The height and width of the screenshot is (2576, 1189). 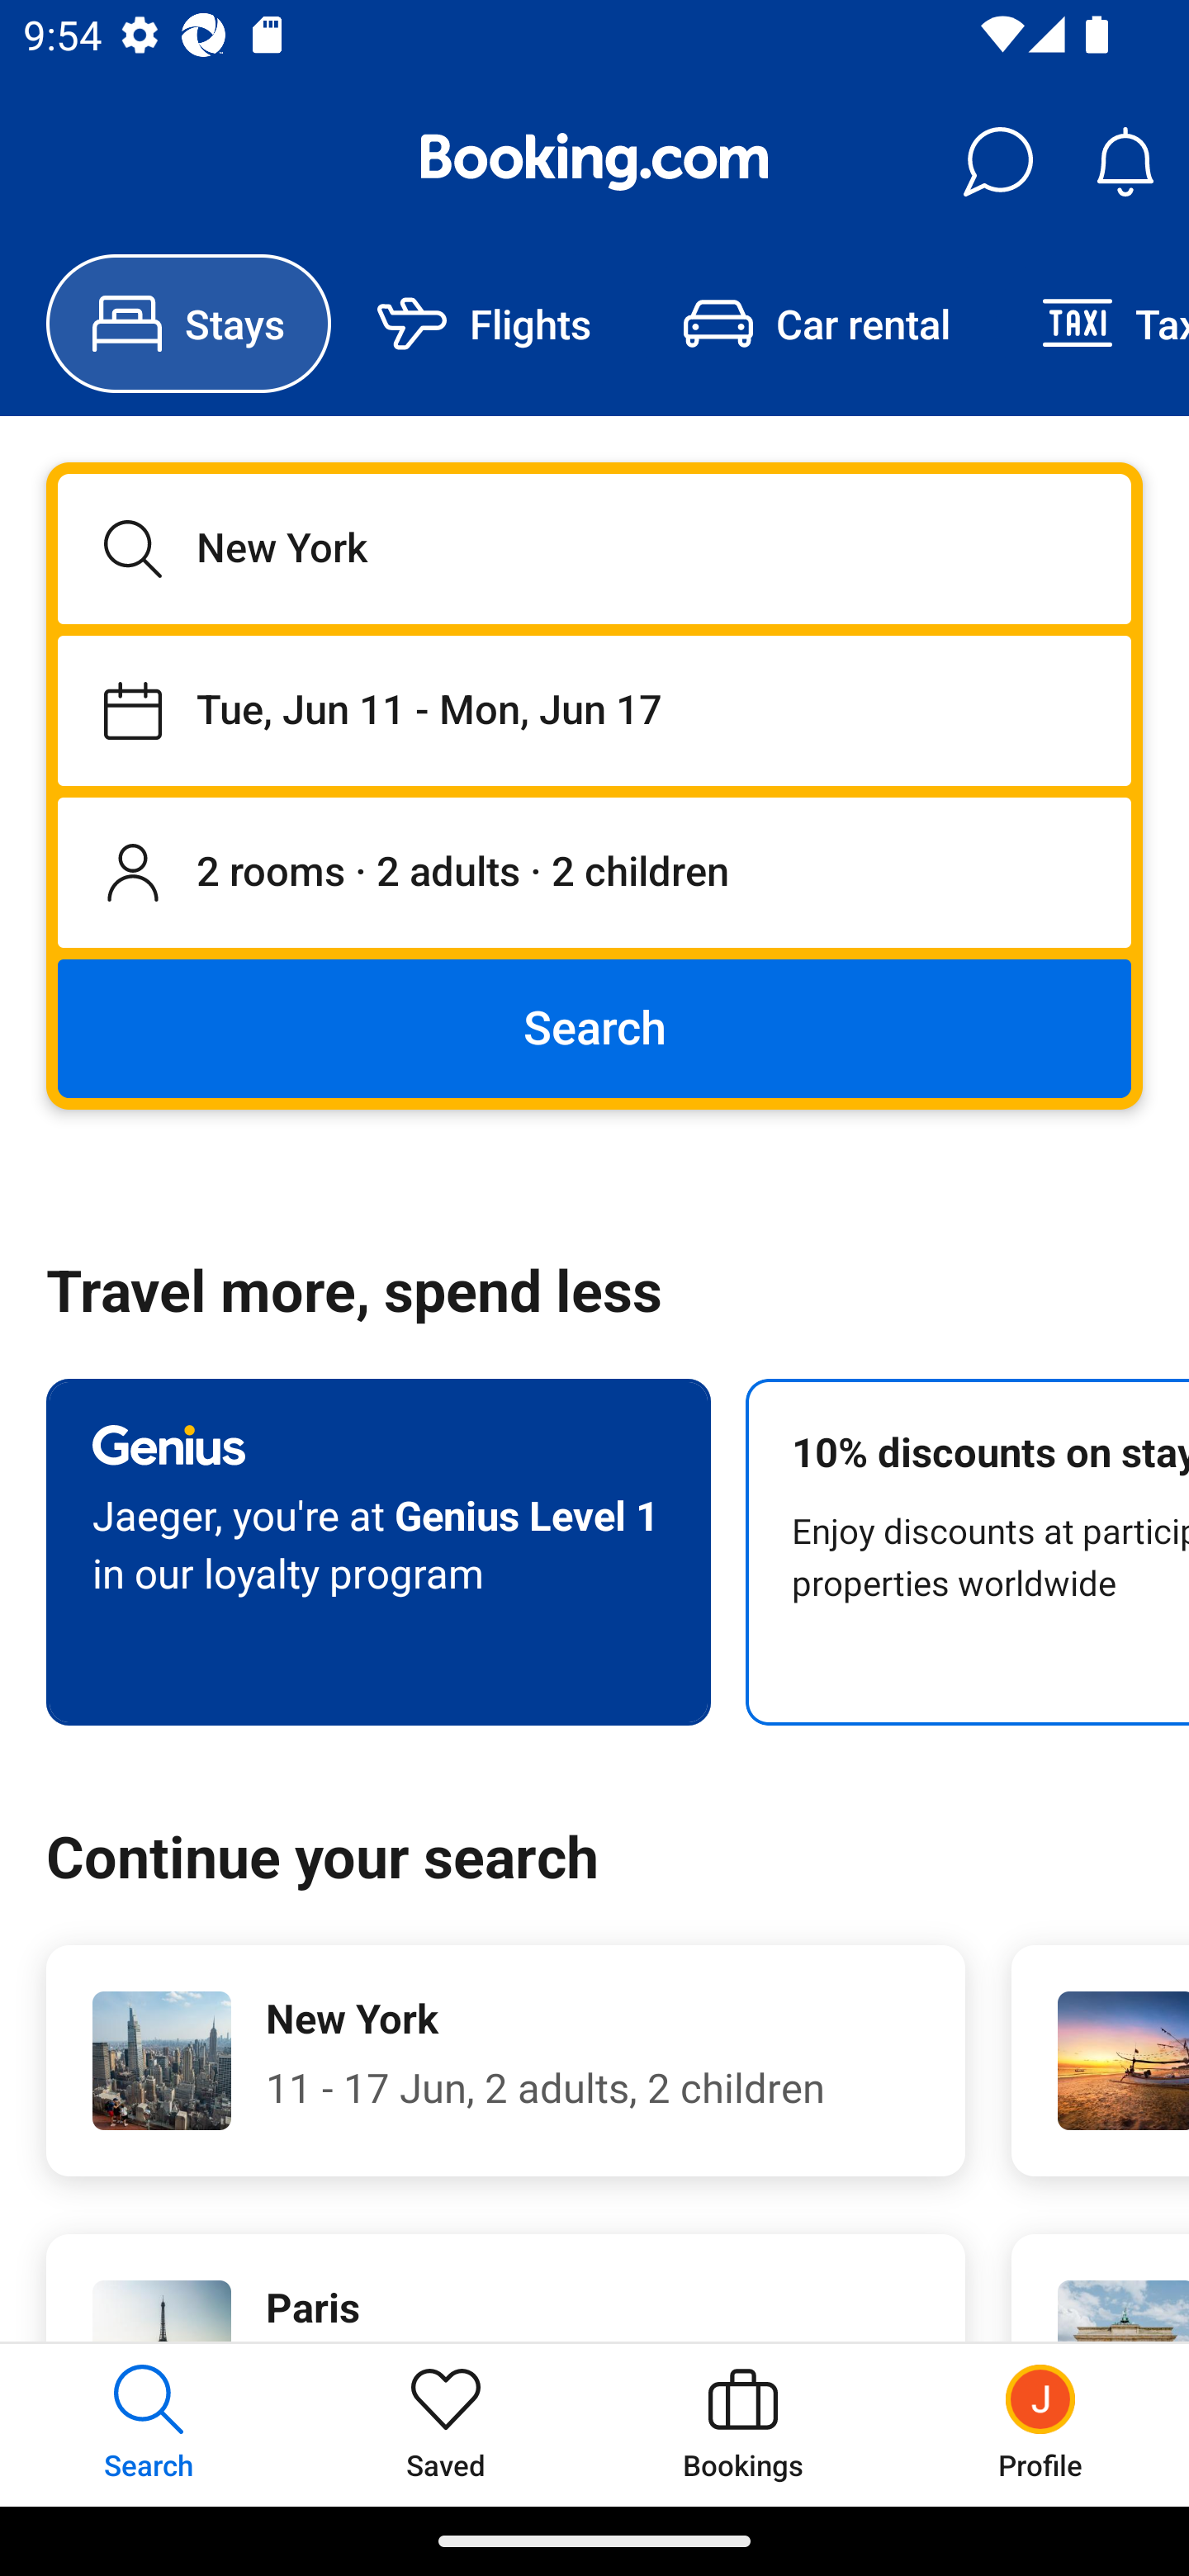 What do you see at coordinates (594, 548) in the screenshot?
I see `New York` at bounding box center [594, 548].